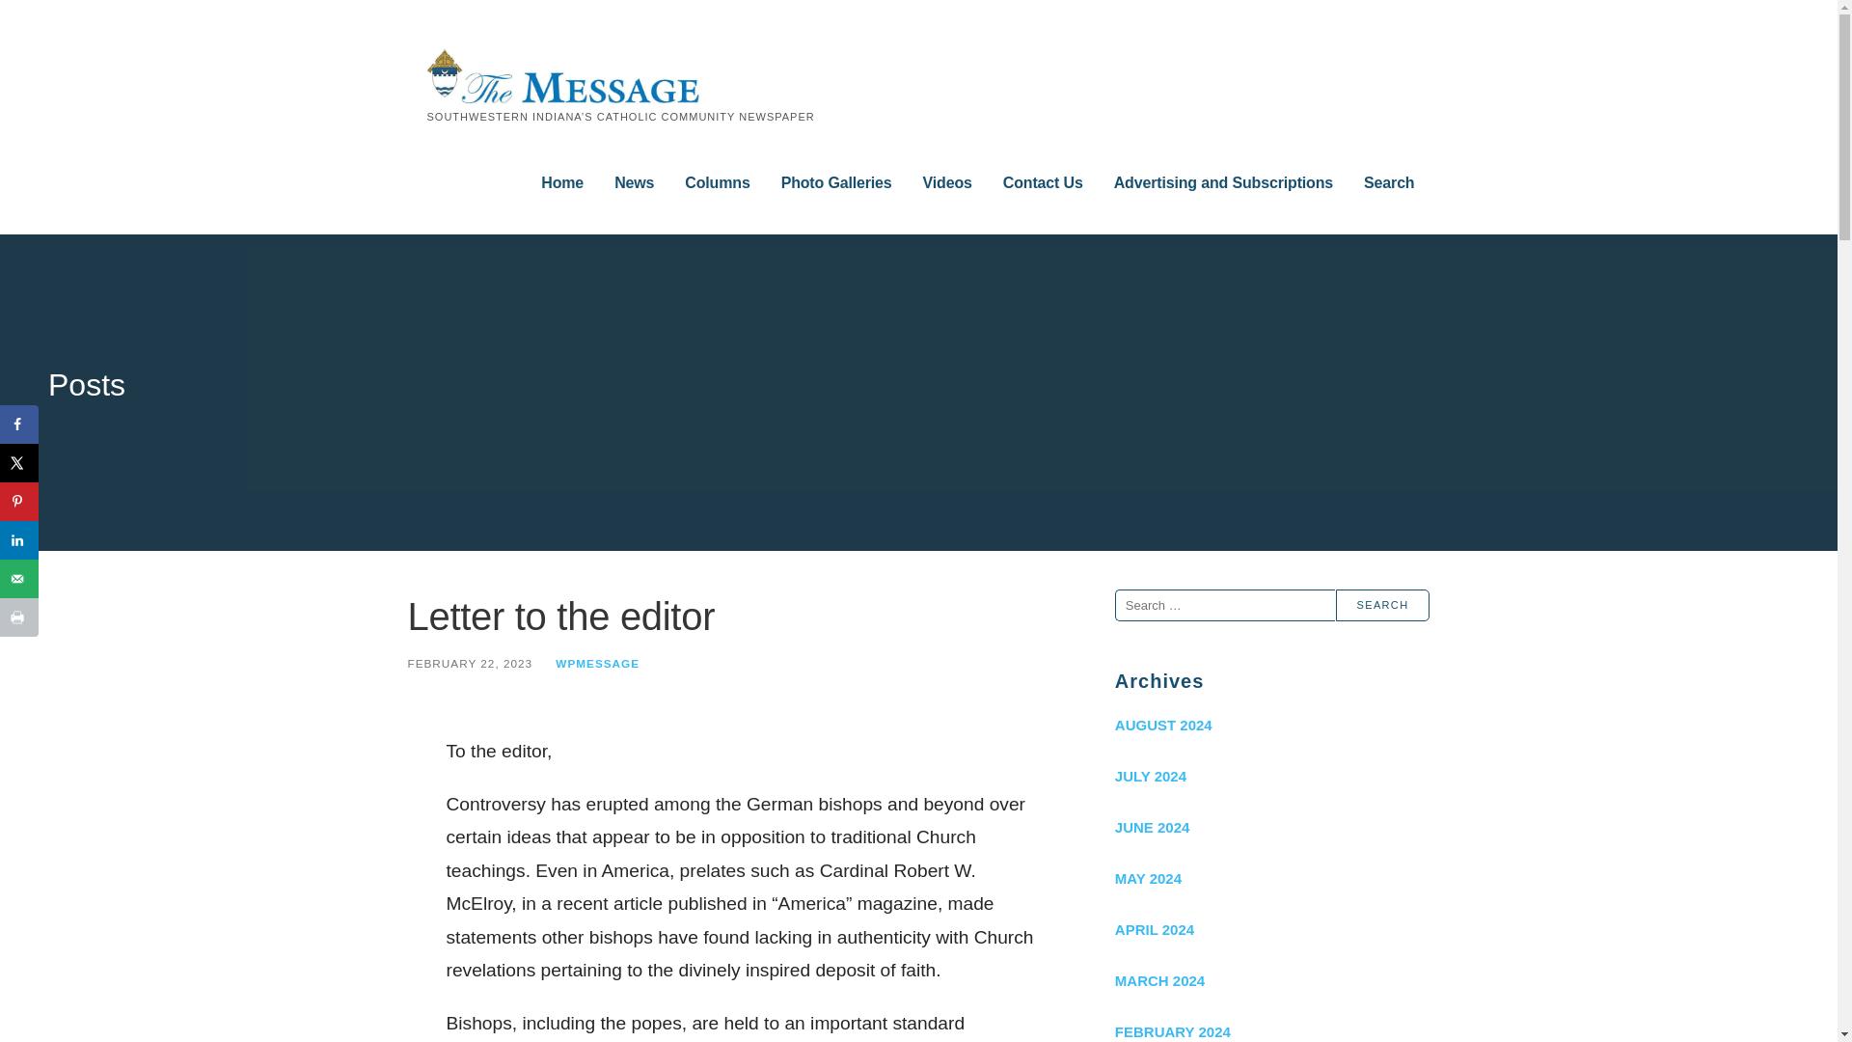  What do you see at coordinates (1044, 183) in the screenshot?
I see `Contact Us` at bounding box center [1044, 183].